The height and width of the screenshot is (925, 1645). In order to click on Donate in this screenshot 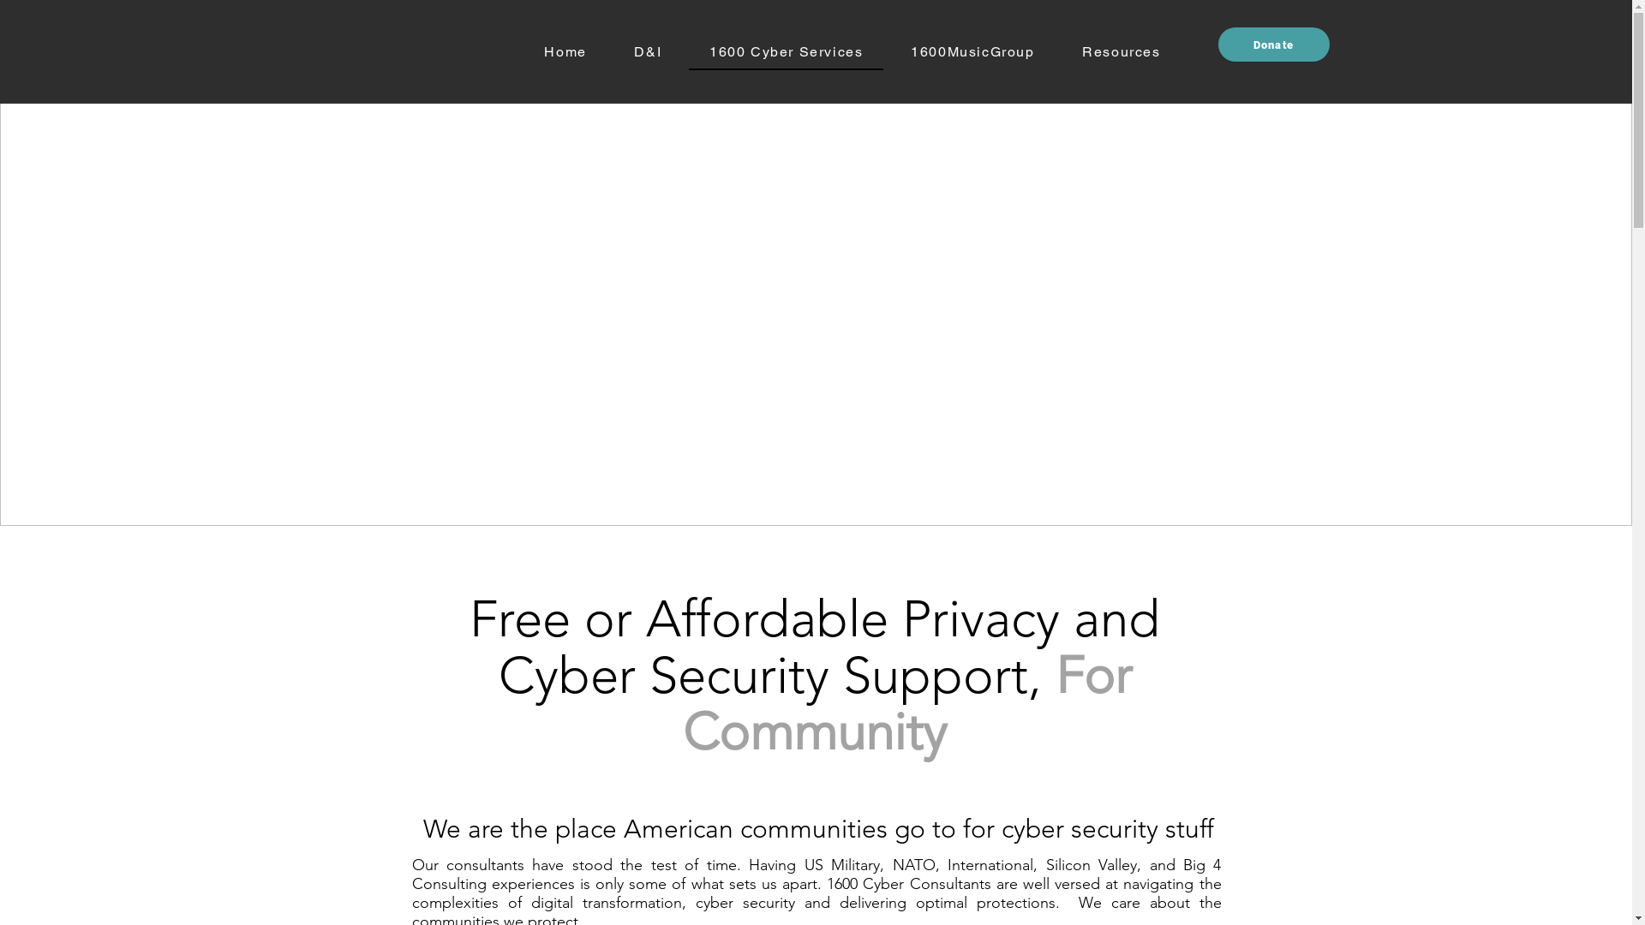, I will do `click(1274, 45)`.